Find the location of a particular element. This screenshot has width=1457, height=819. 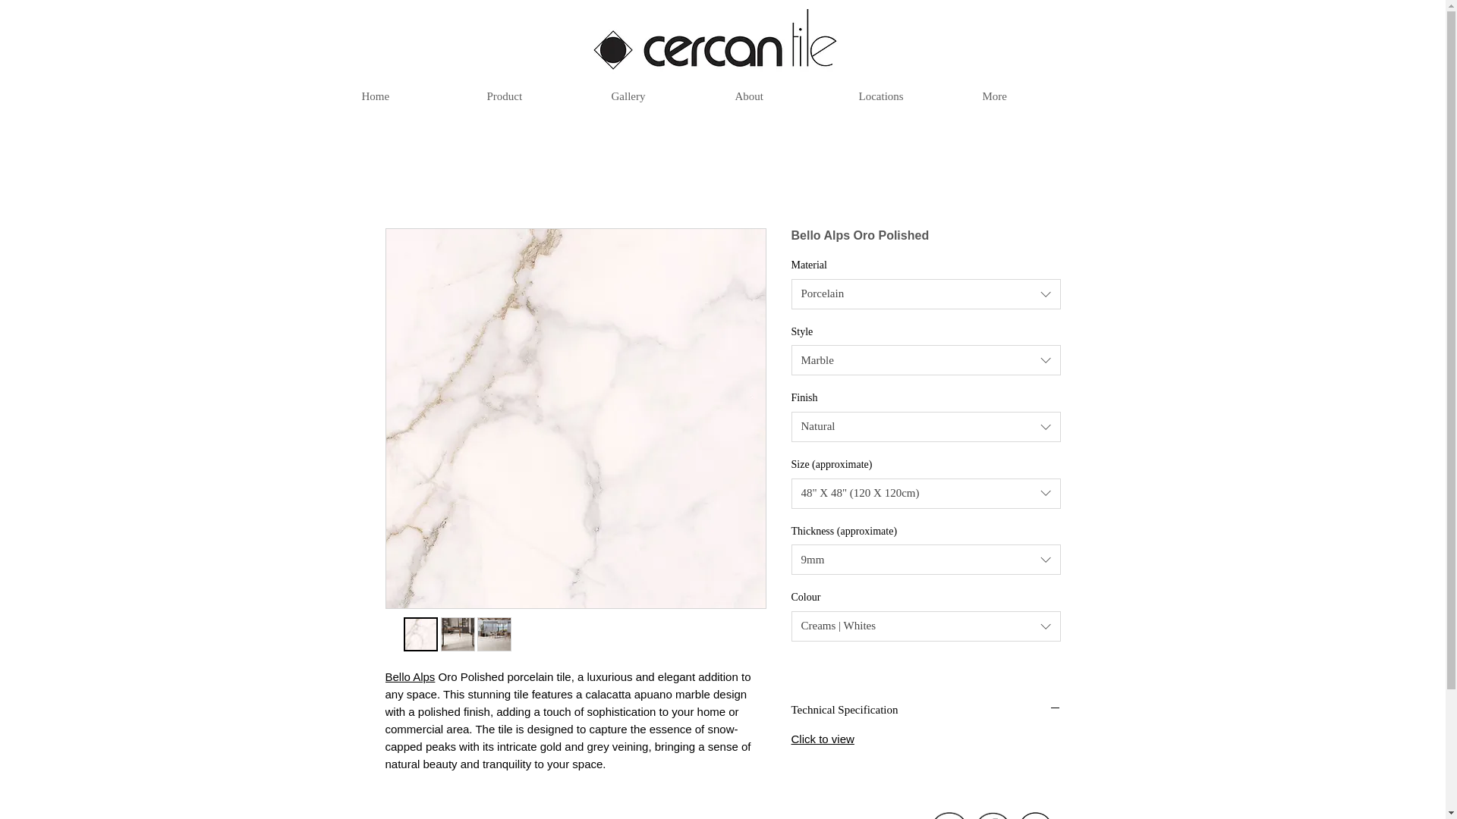

Gallery is located at coordinates (660, 96).